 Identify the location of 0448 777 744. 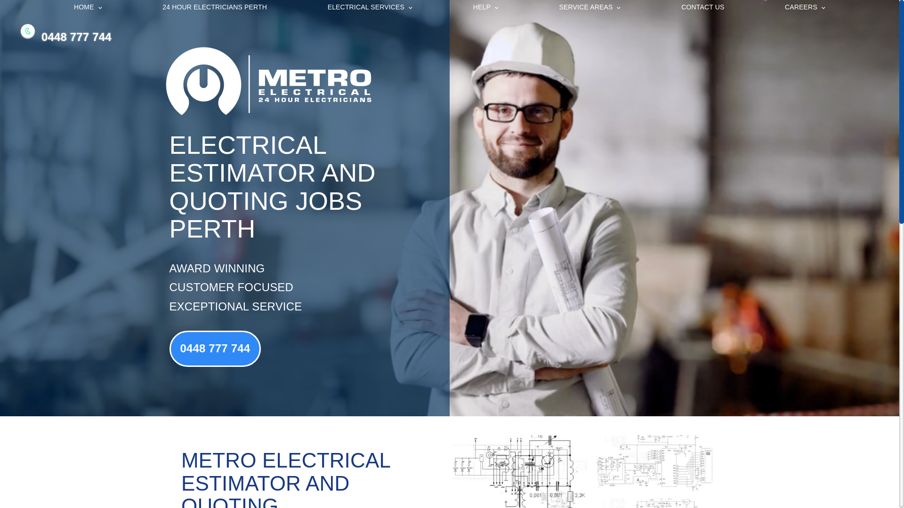
(216, 349).